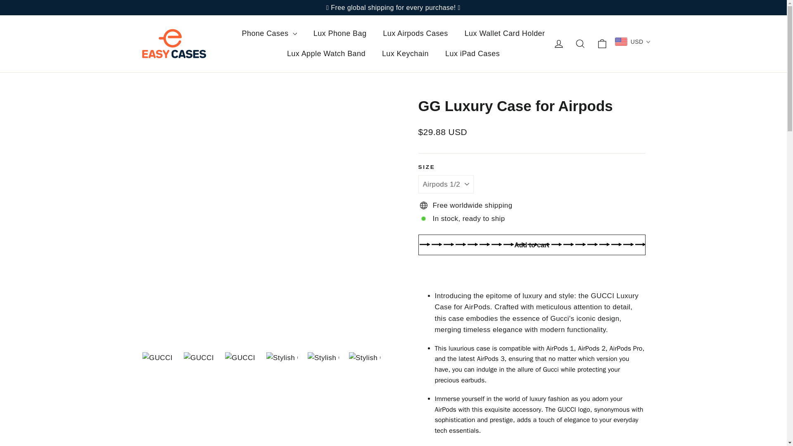  I want to click on Lux Apple Watch Band, so click(326, 54).